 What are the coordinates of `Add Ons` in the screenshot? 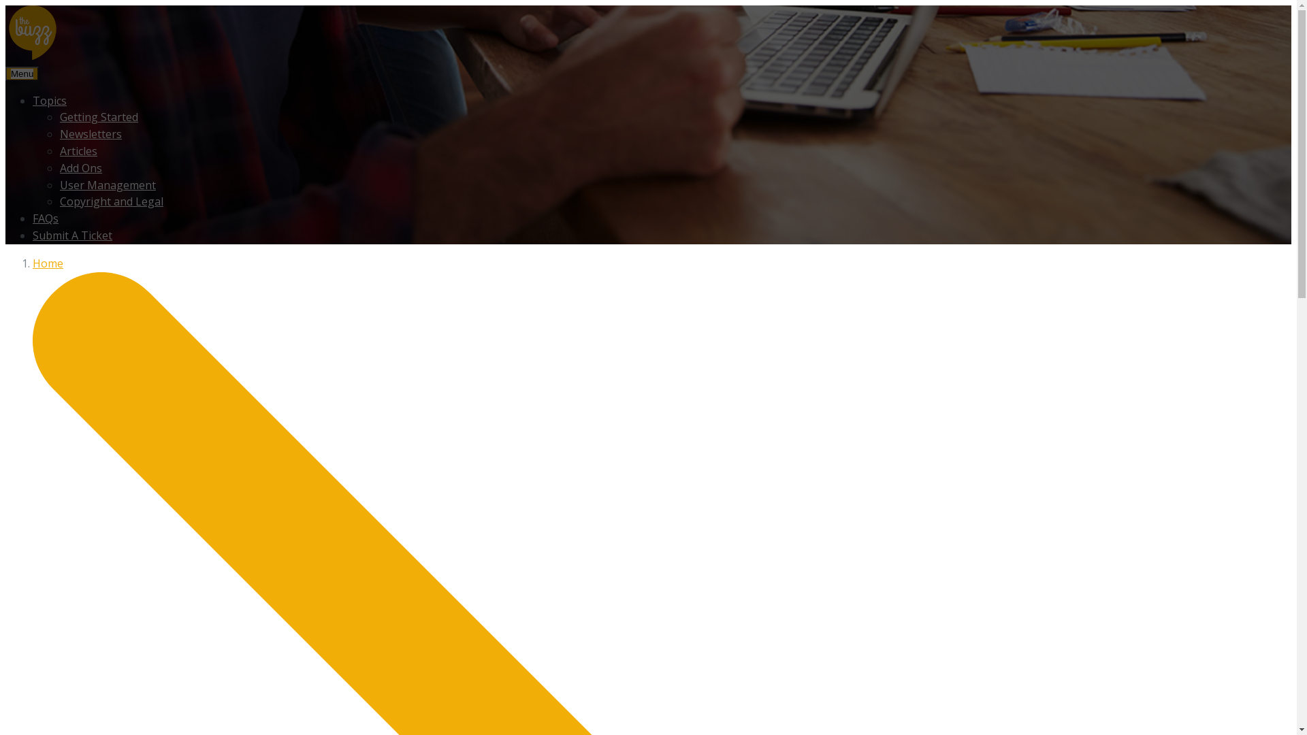 It's located at (81, 168).